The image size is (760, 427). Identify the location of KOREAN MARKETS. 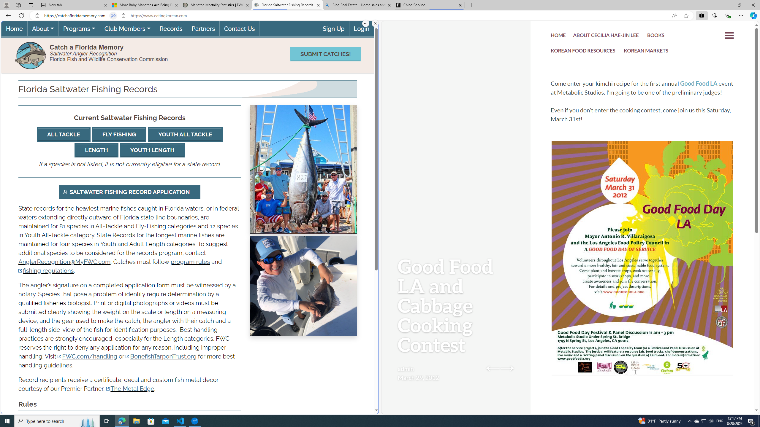
(646, 52).